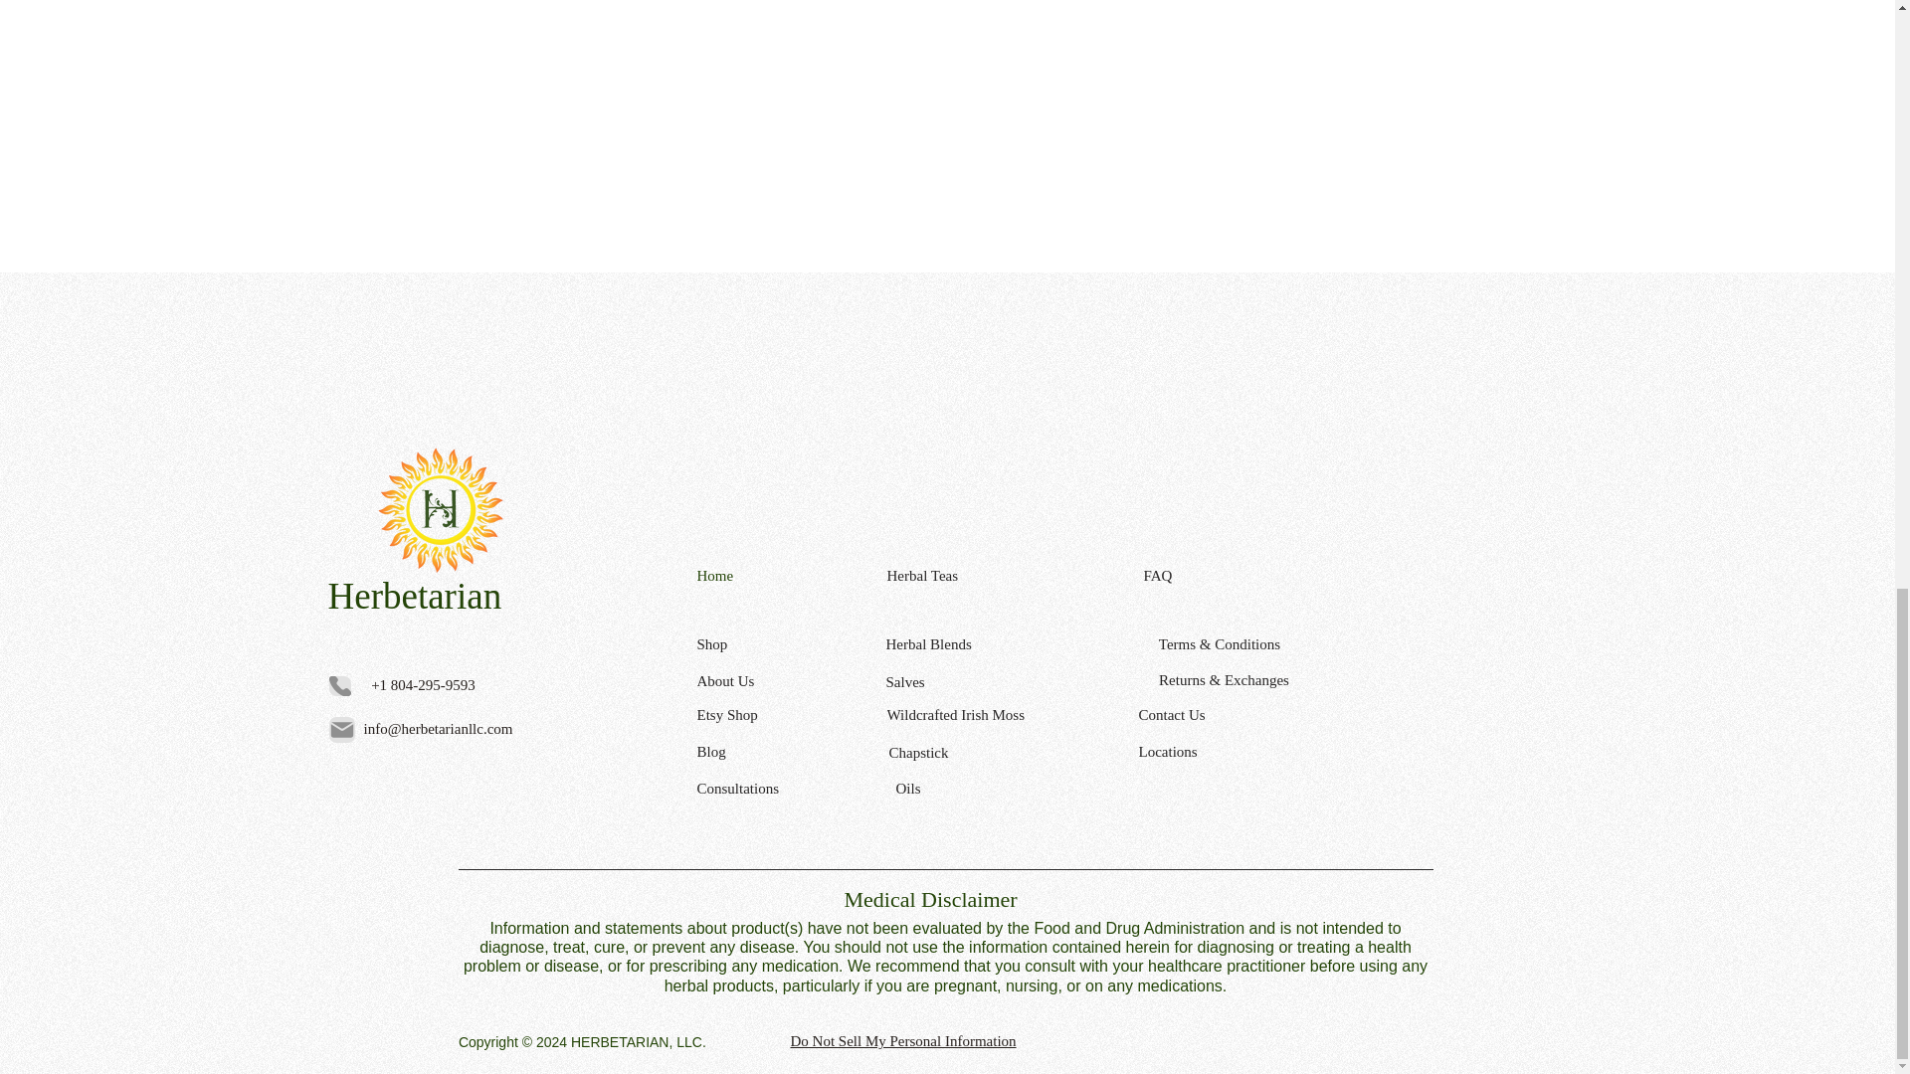 The height and width of the screenshot is (1074, 1910). I want to click on Shop, so click(767, 644).